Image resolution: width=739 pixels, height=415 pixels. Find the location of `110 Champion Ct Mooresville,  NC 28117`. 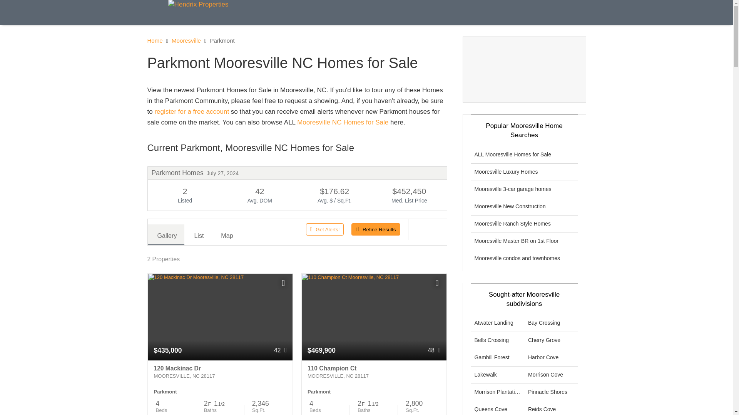

110 Champion Ct Mooresville,  NC 28117 is located at coordinates (374, 372).